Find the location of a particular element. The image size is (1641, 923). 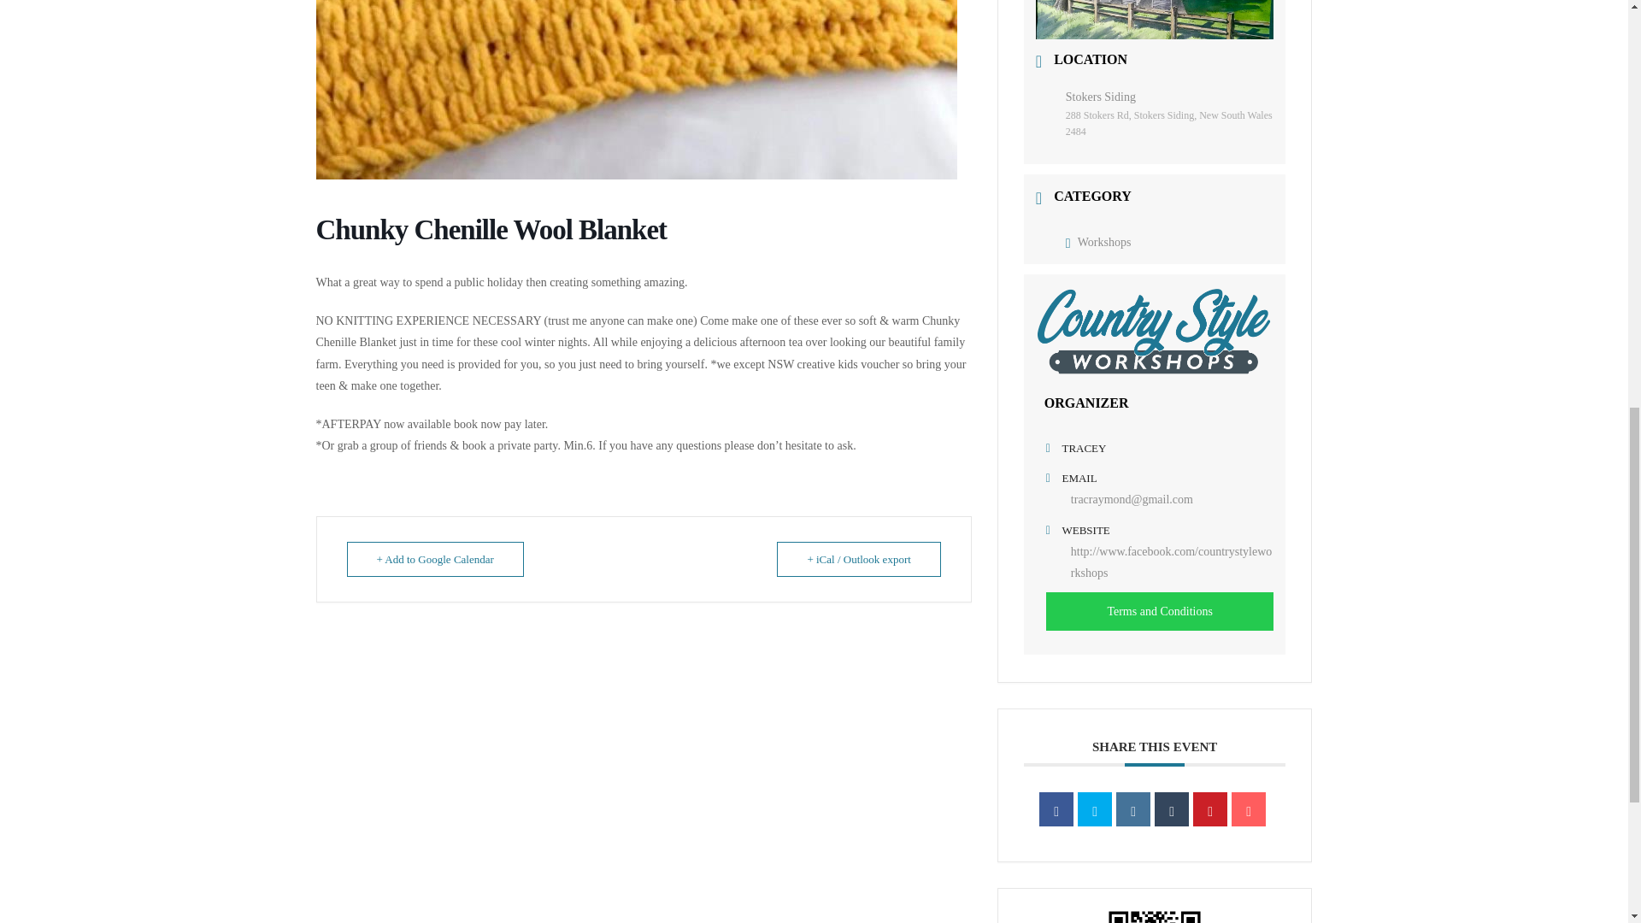

Linkedin is located at coordinates (1132, 808).